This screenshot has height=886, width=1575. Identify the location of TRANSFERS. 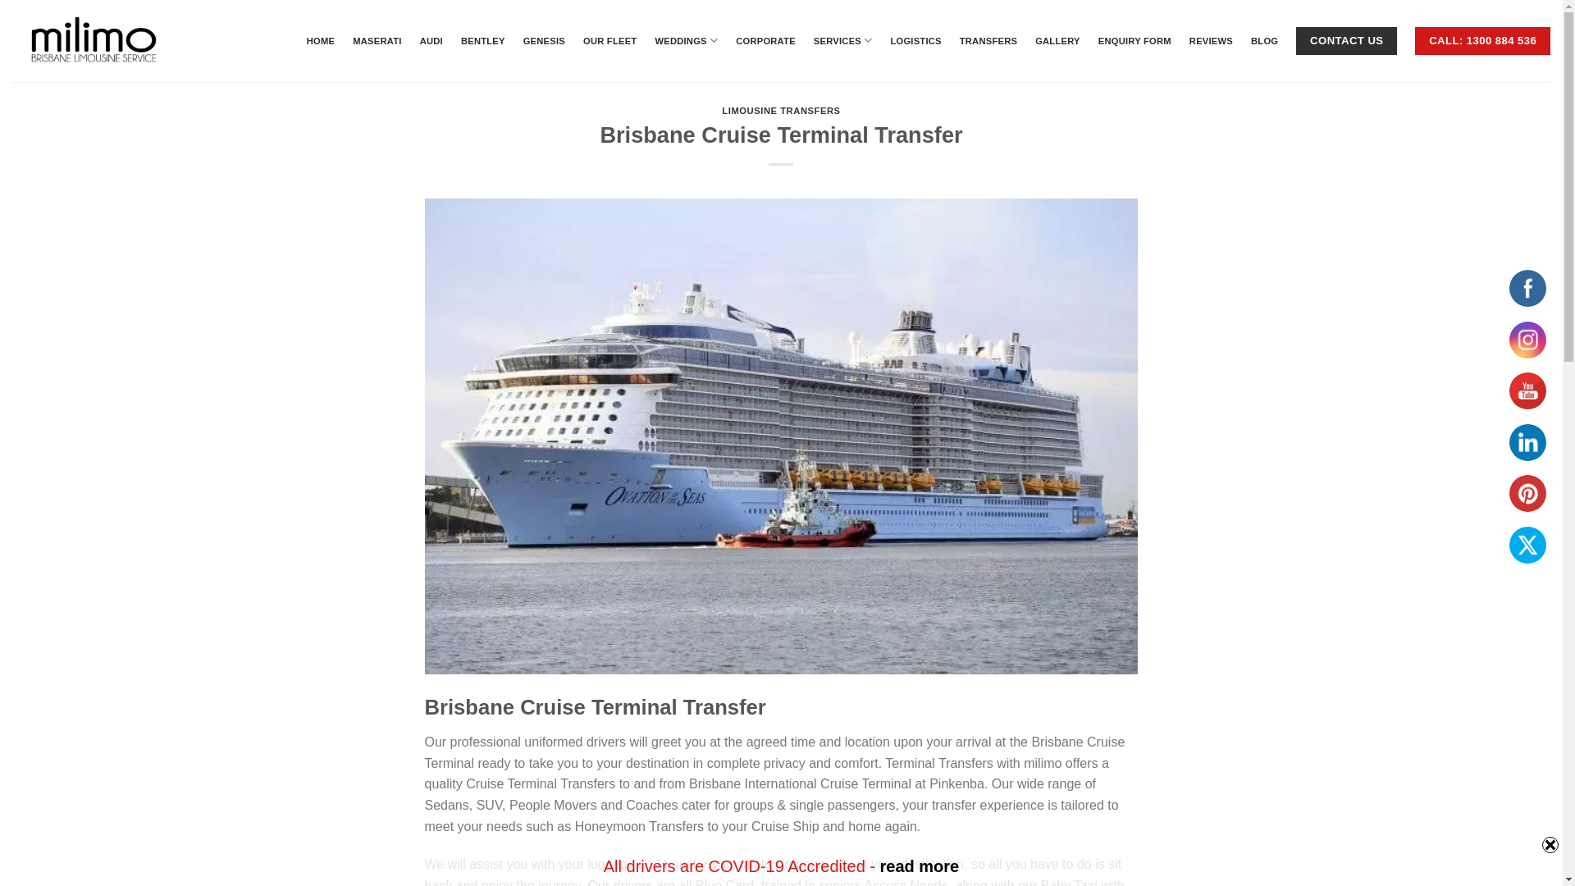
(988, 41).